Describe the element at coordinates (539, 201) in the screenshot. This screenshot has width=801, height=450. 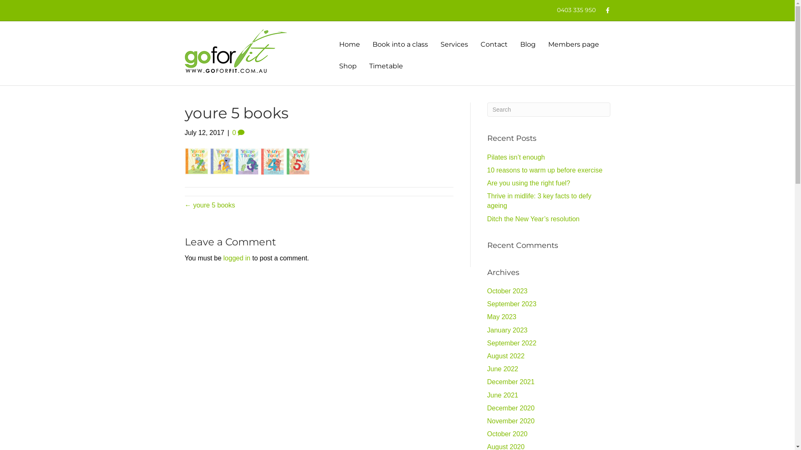
I see `Thrive in midlife: 3 key facts to defy ageing` at that location.